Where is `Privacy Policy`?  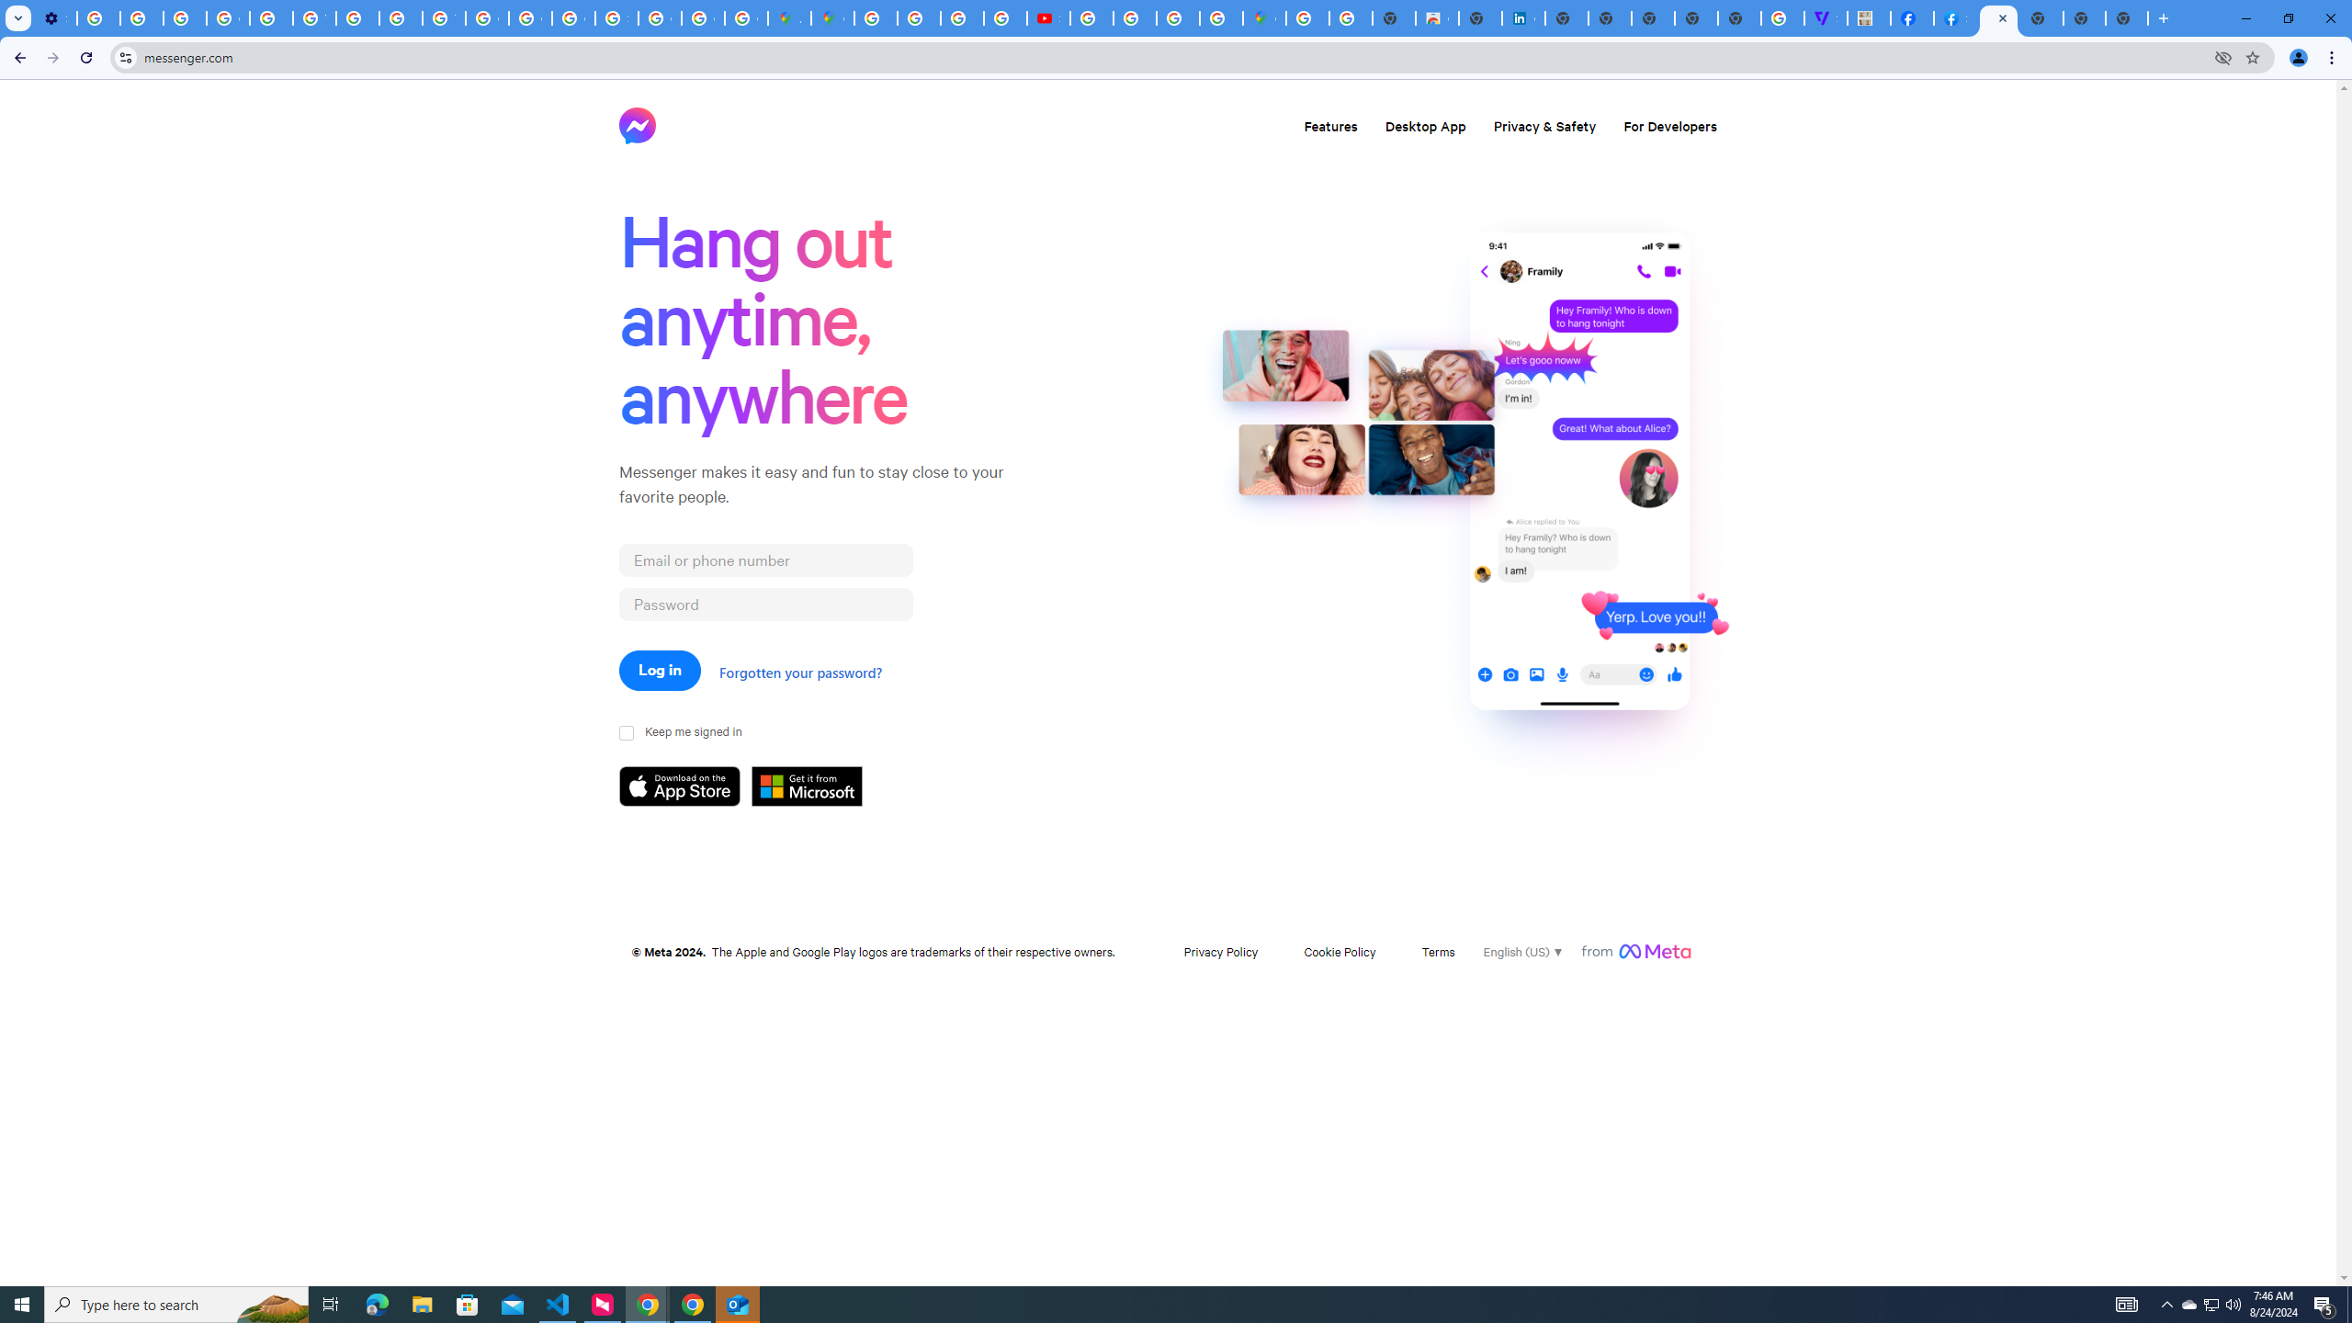
Privacy Policy is located at coordinates (1220, 951).